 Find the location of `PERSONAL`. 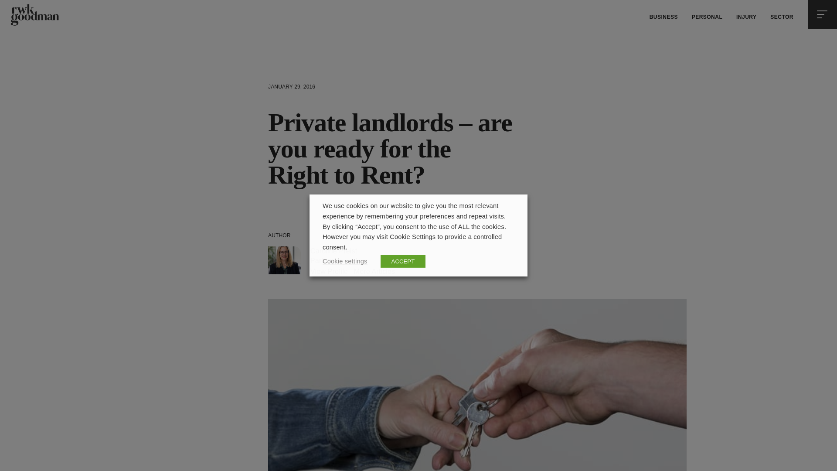

PERSONAL is located at coordinates (707, 17).